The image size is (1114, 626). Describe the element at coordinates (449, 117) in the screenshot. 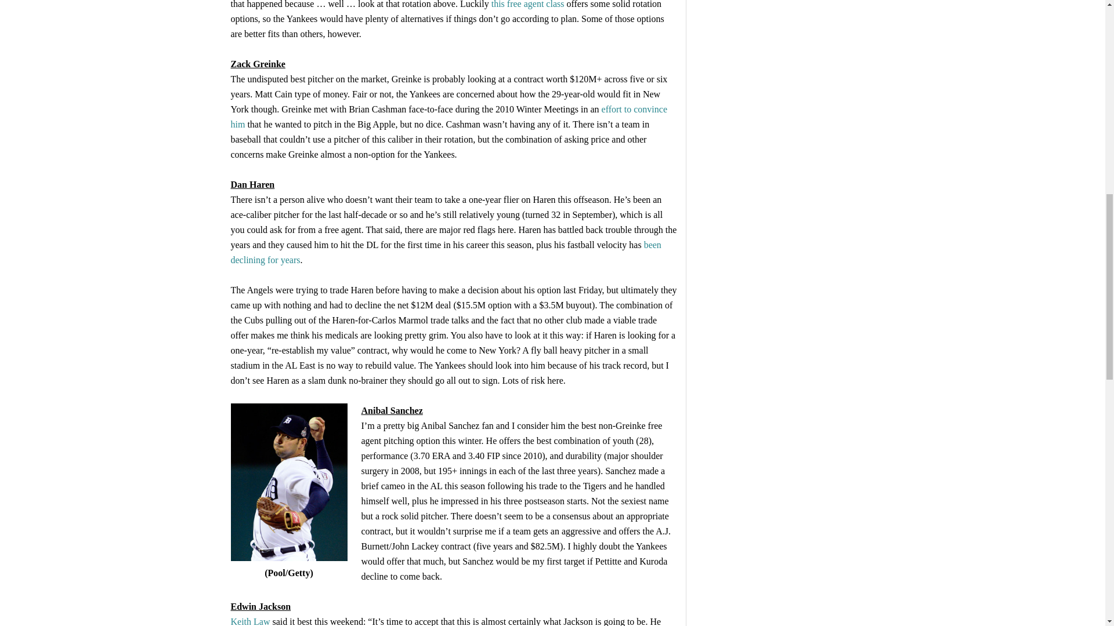

I see `effort to convince him` at that location.